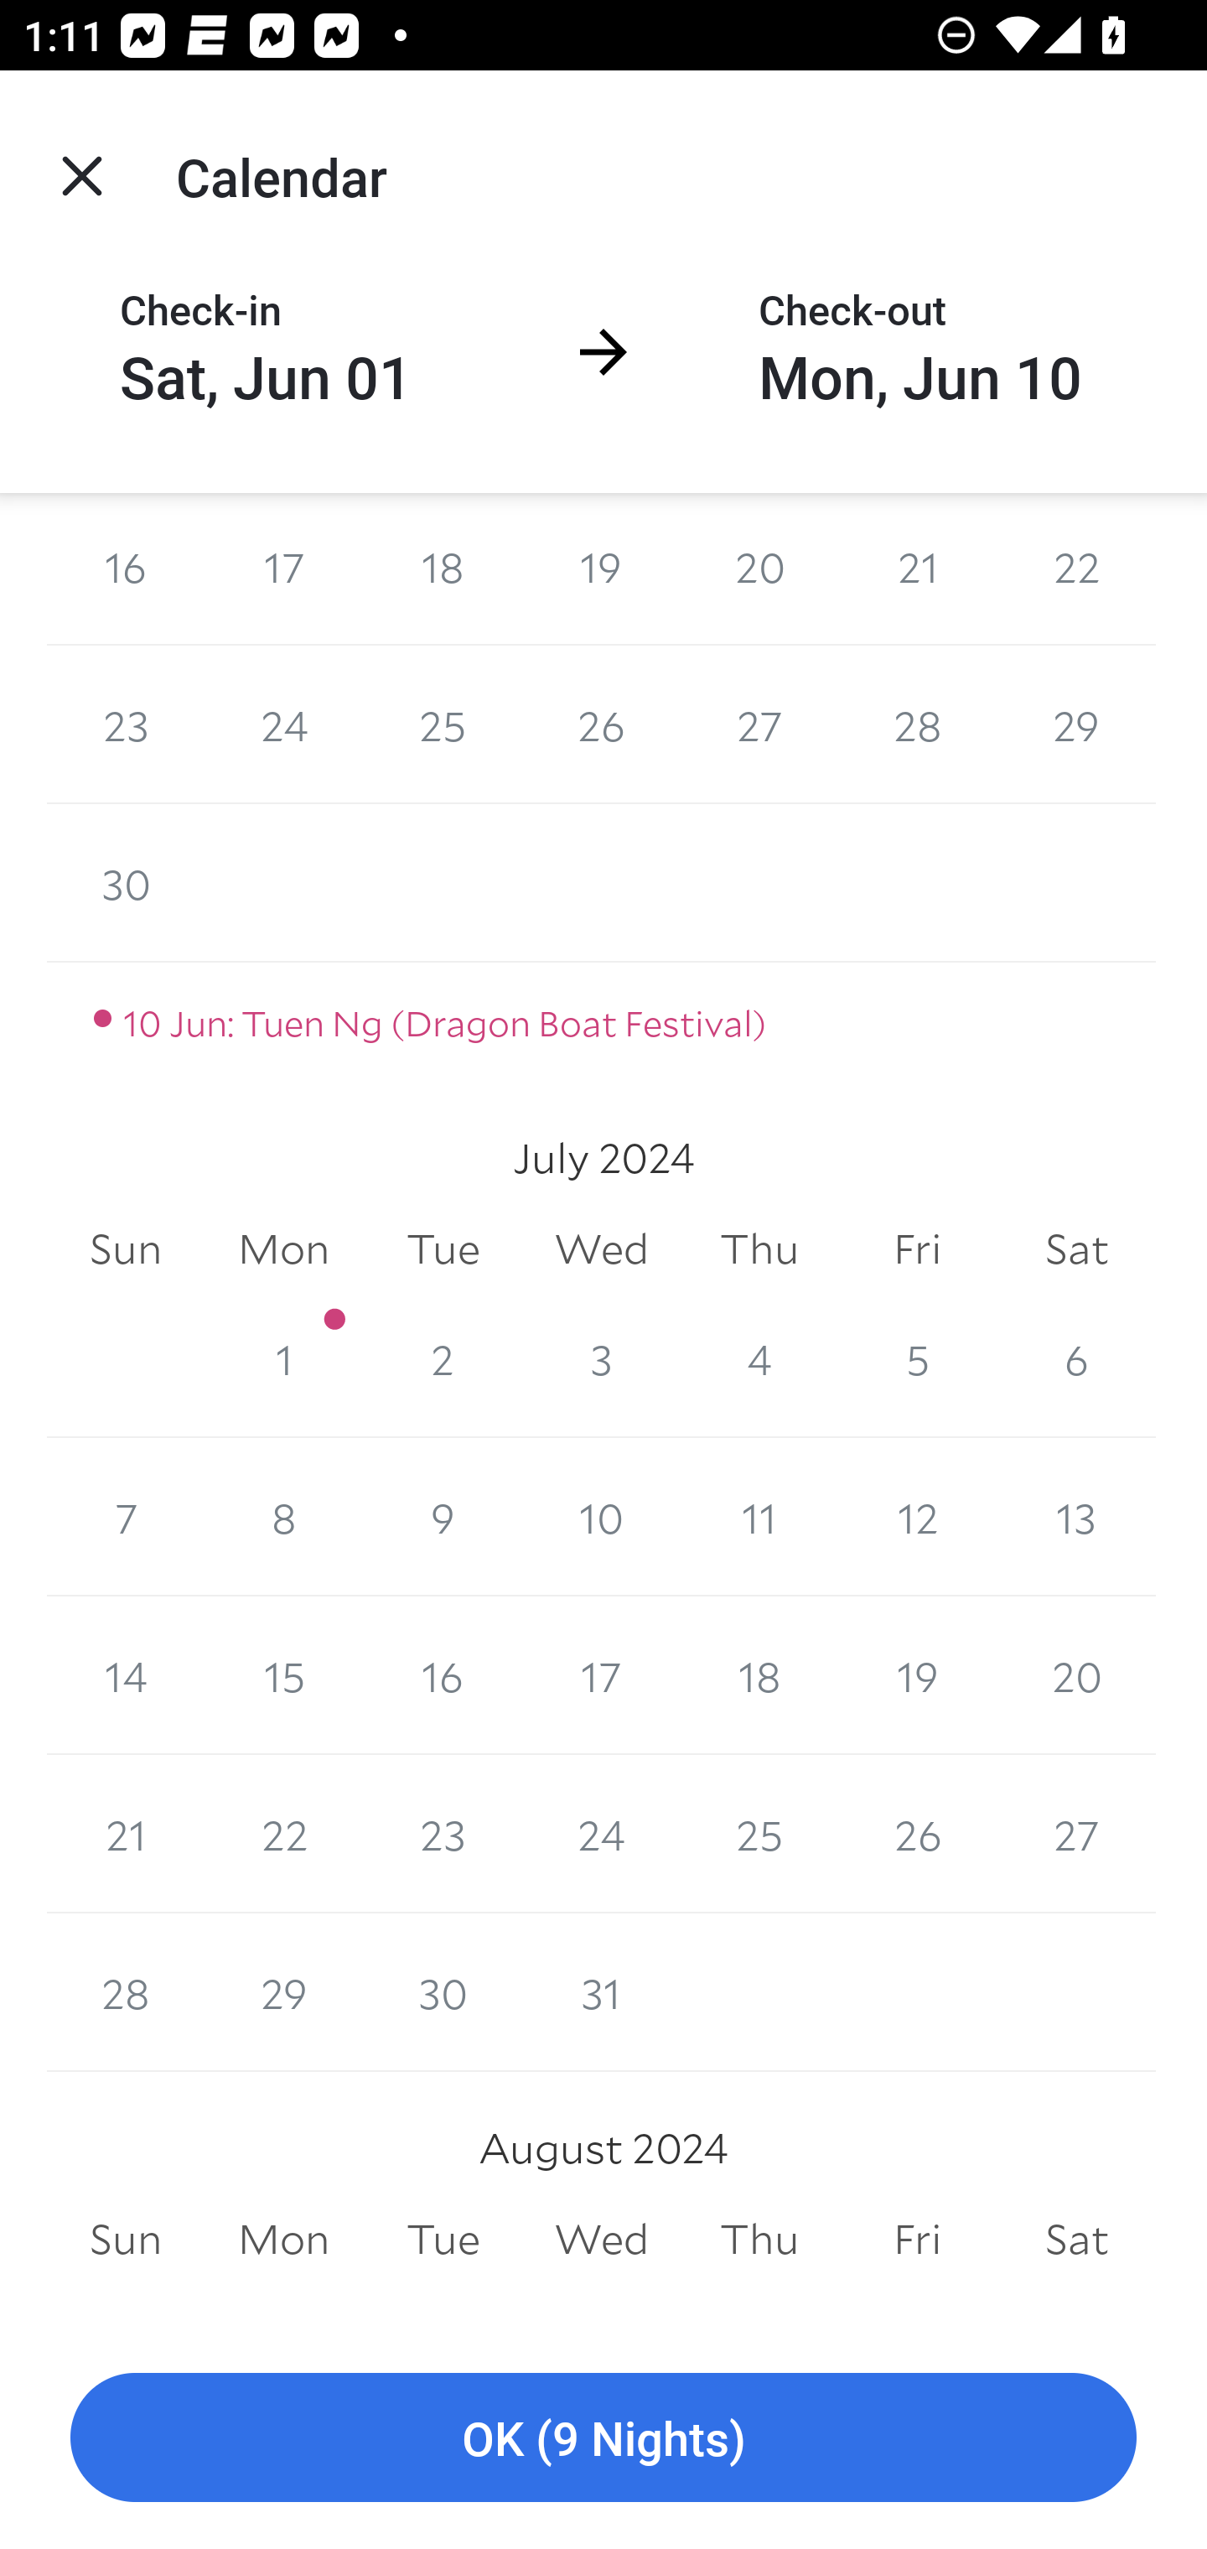 This screenshot has width=1207, height=2549. Describe the element at coordinates (759, 568) in the screenshot. I see `20 20 June 2024` at that location.